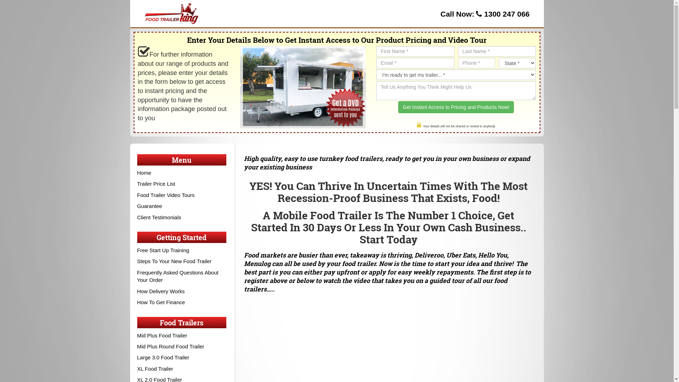  Describe the element at coordinates (161, 291) in the screenshot. I see `How Delivery Works` at that location.